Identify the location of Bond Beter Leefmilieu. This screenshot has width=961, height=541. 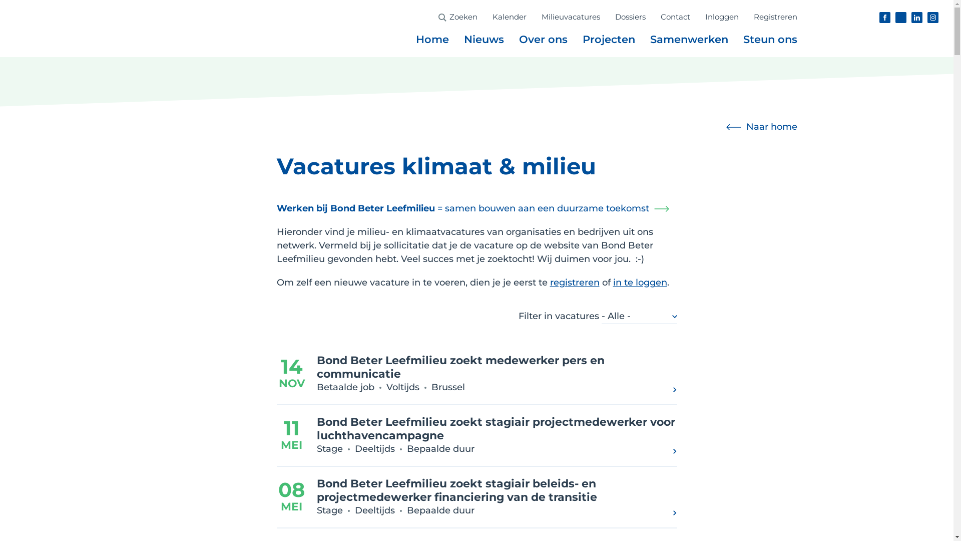
(88, 55).